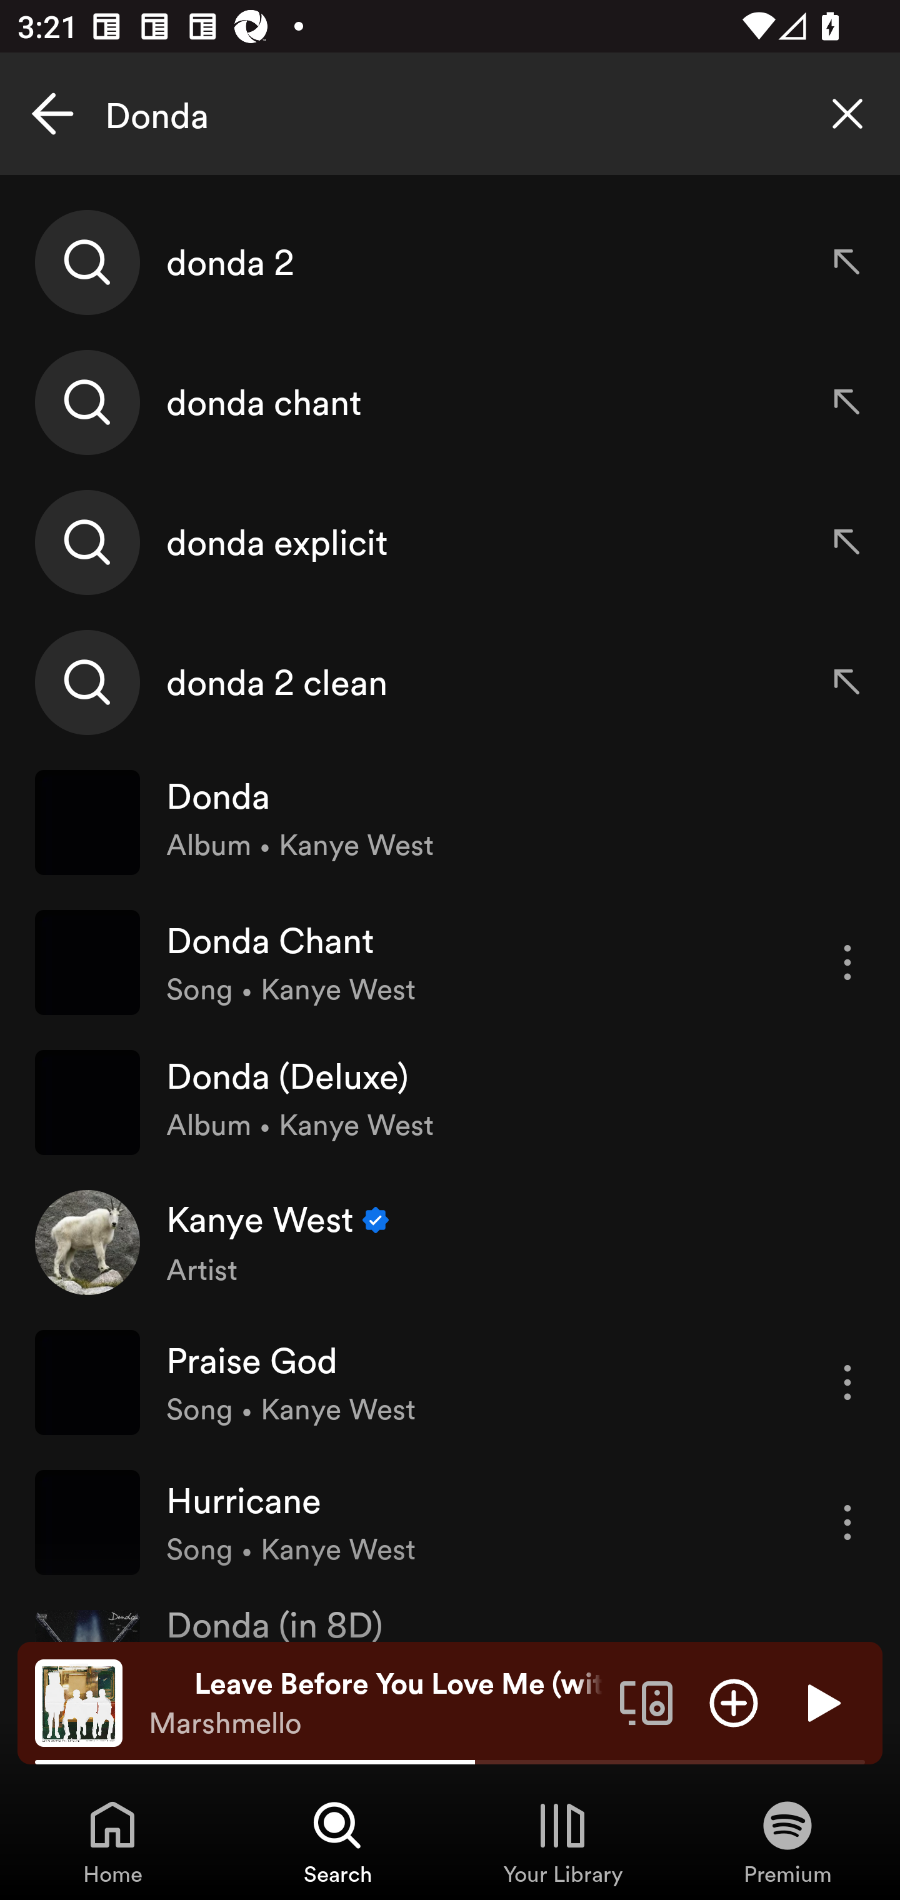 This screenshot has height=1900, width=900. Describe the element at coordinates (847, 1522) in the screenshot. I see `More options for song Hurricane` at that location.